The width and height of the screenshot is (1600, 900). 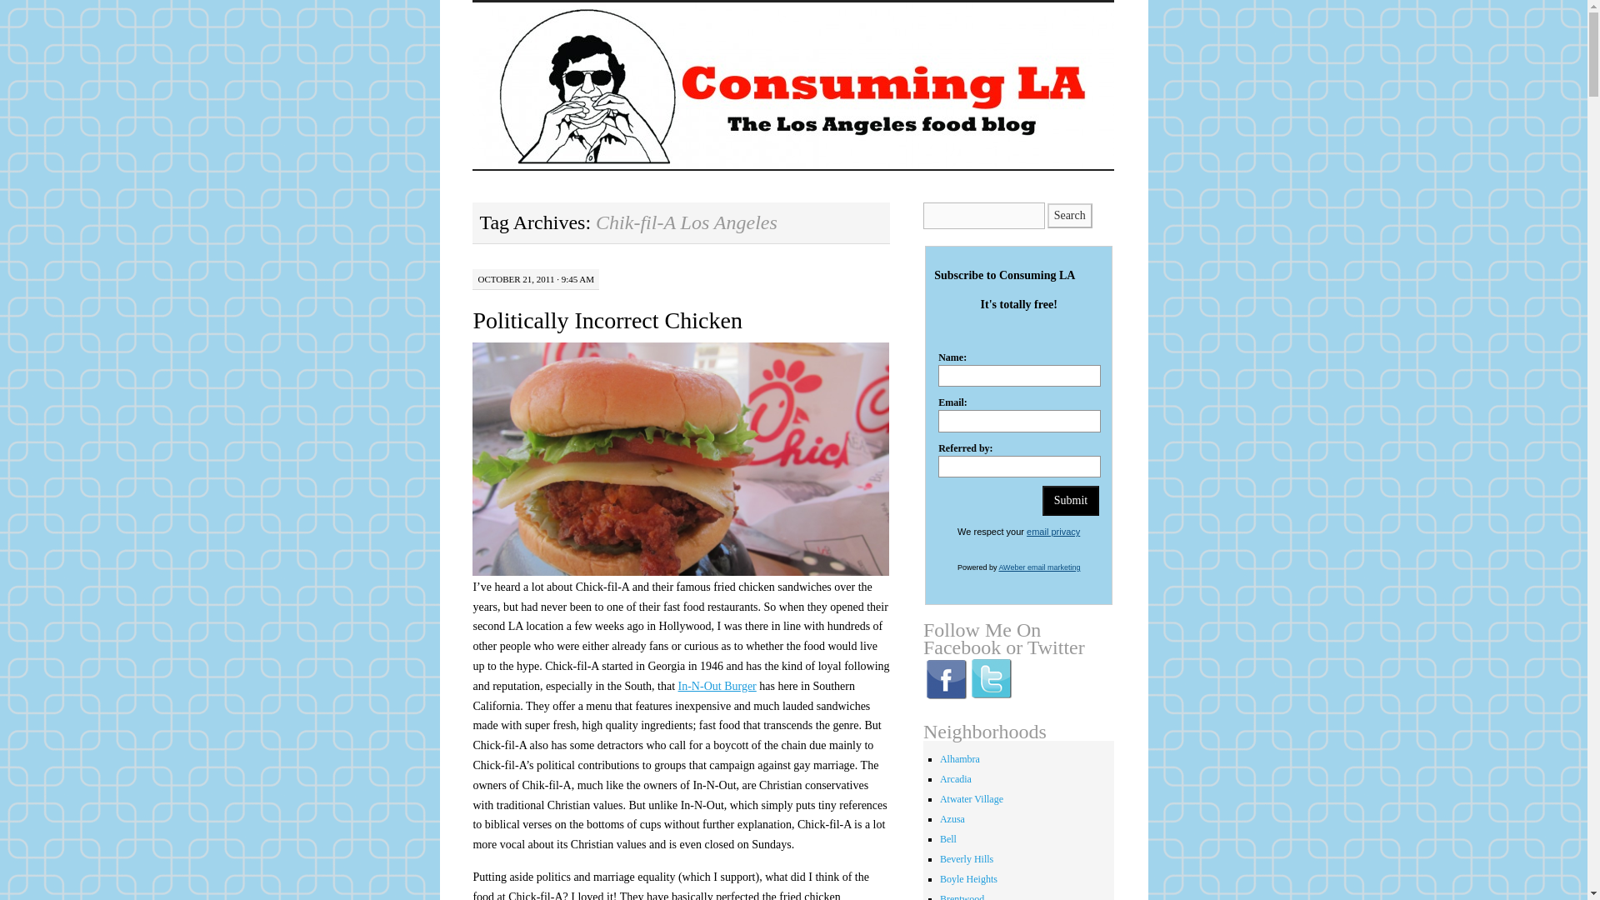 What do you see at coordinates (717, 686) in the screenshot?
I see `In-N-Out` at bounding box center [717, 686].